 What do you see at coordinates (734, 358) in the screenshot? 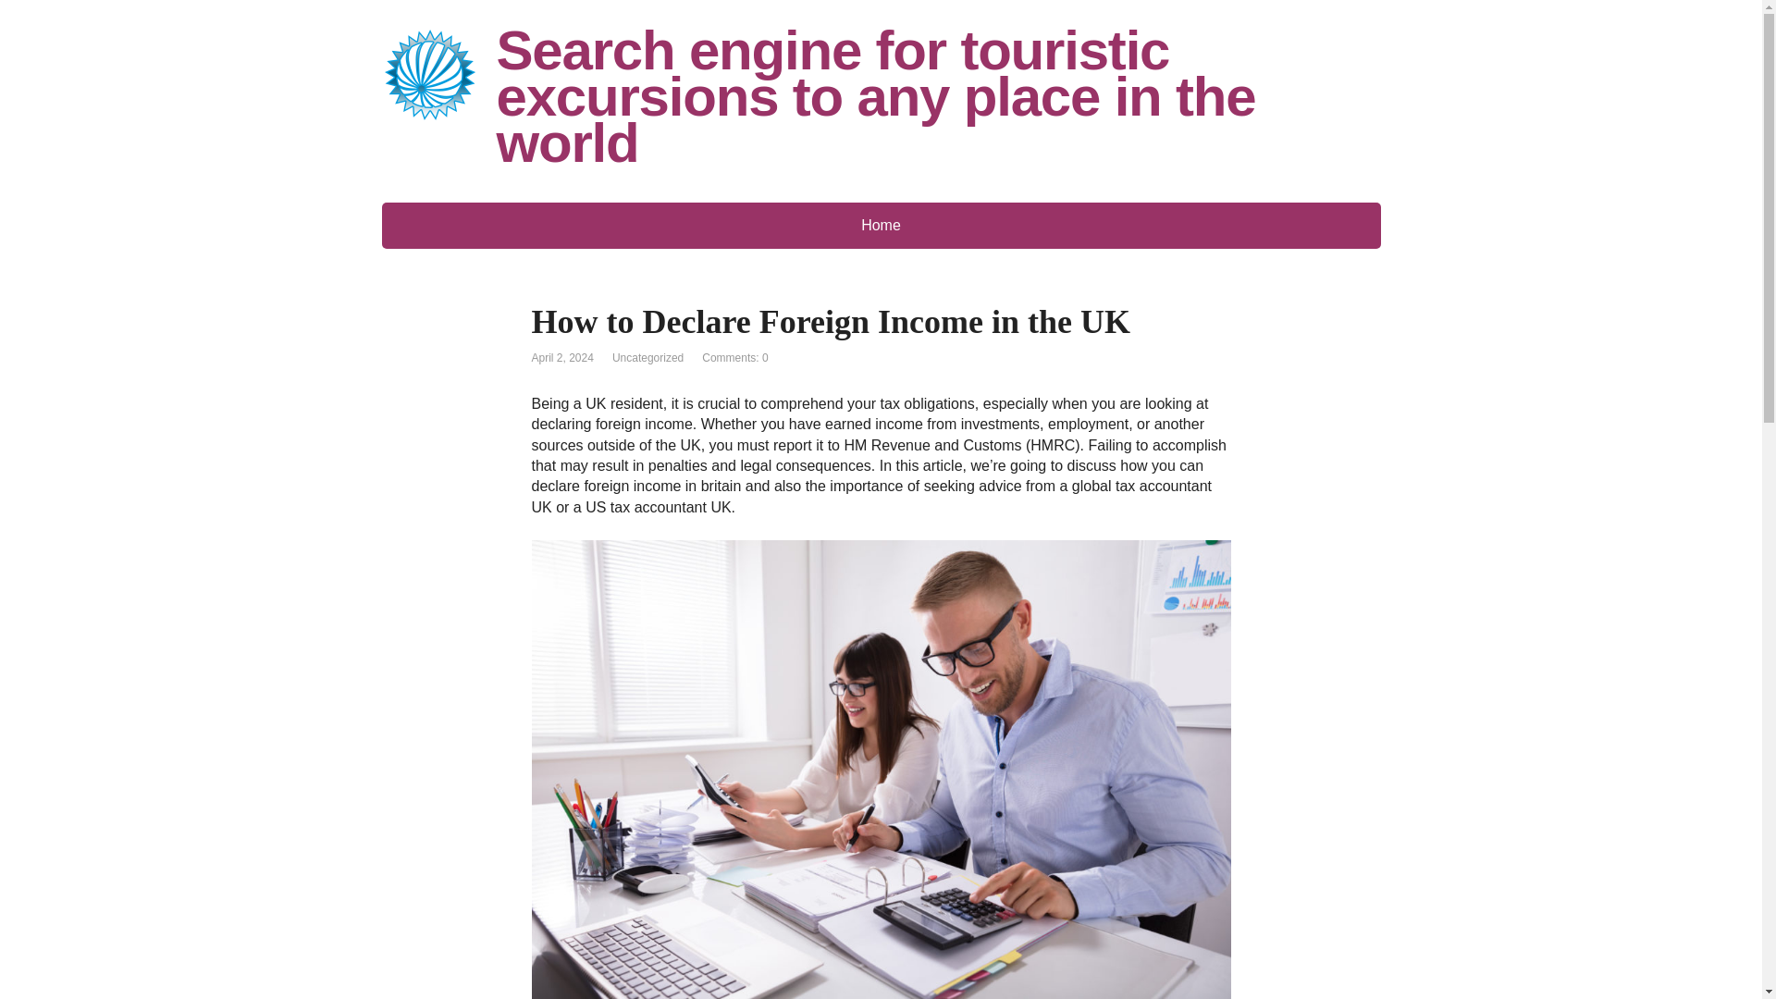
I see `Comments: 0` at bounding box center [734, 358].